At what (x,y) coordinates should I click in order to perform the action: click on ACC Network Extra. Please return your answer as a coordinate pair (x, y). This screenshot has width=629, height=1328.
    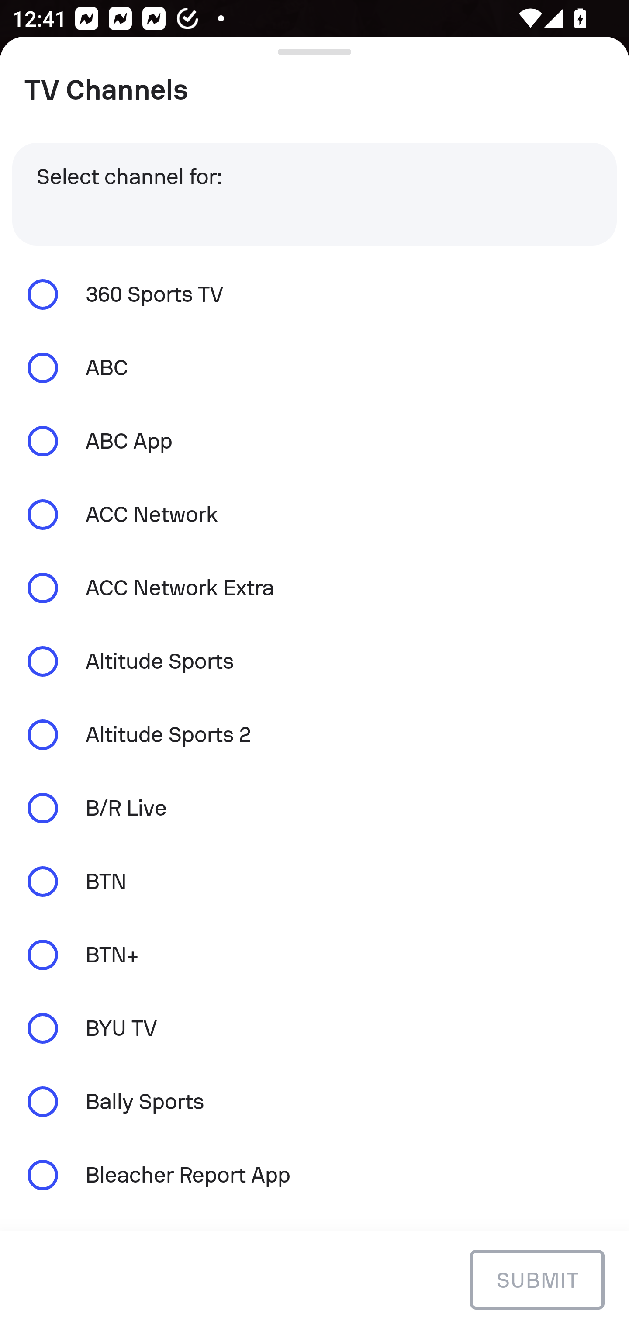
    Looking at the image, I should click on (314, 587).